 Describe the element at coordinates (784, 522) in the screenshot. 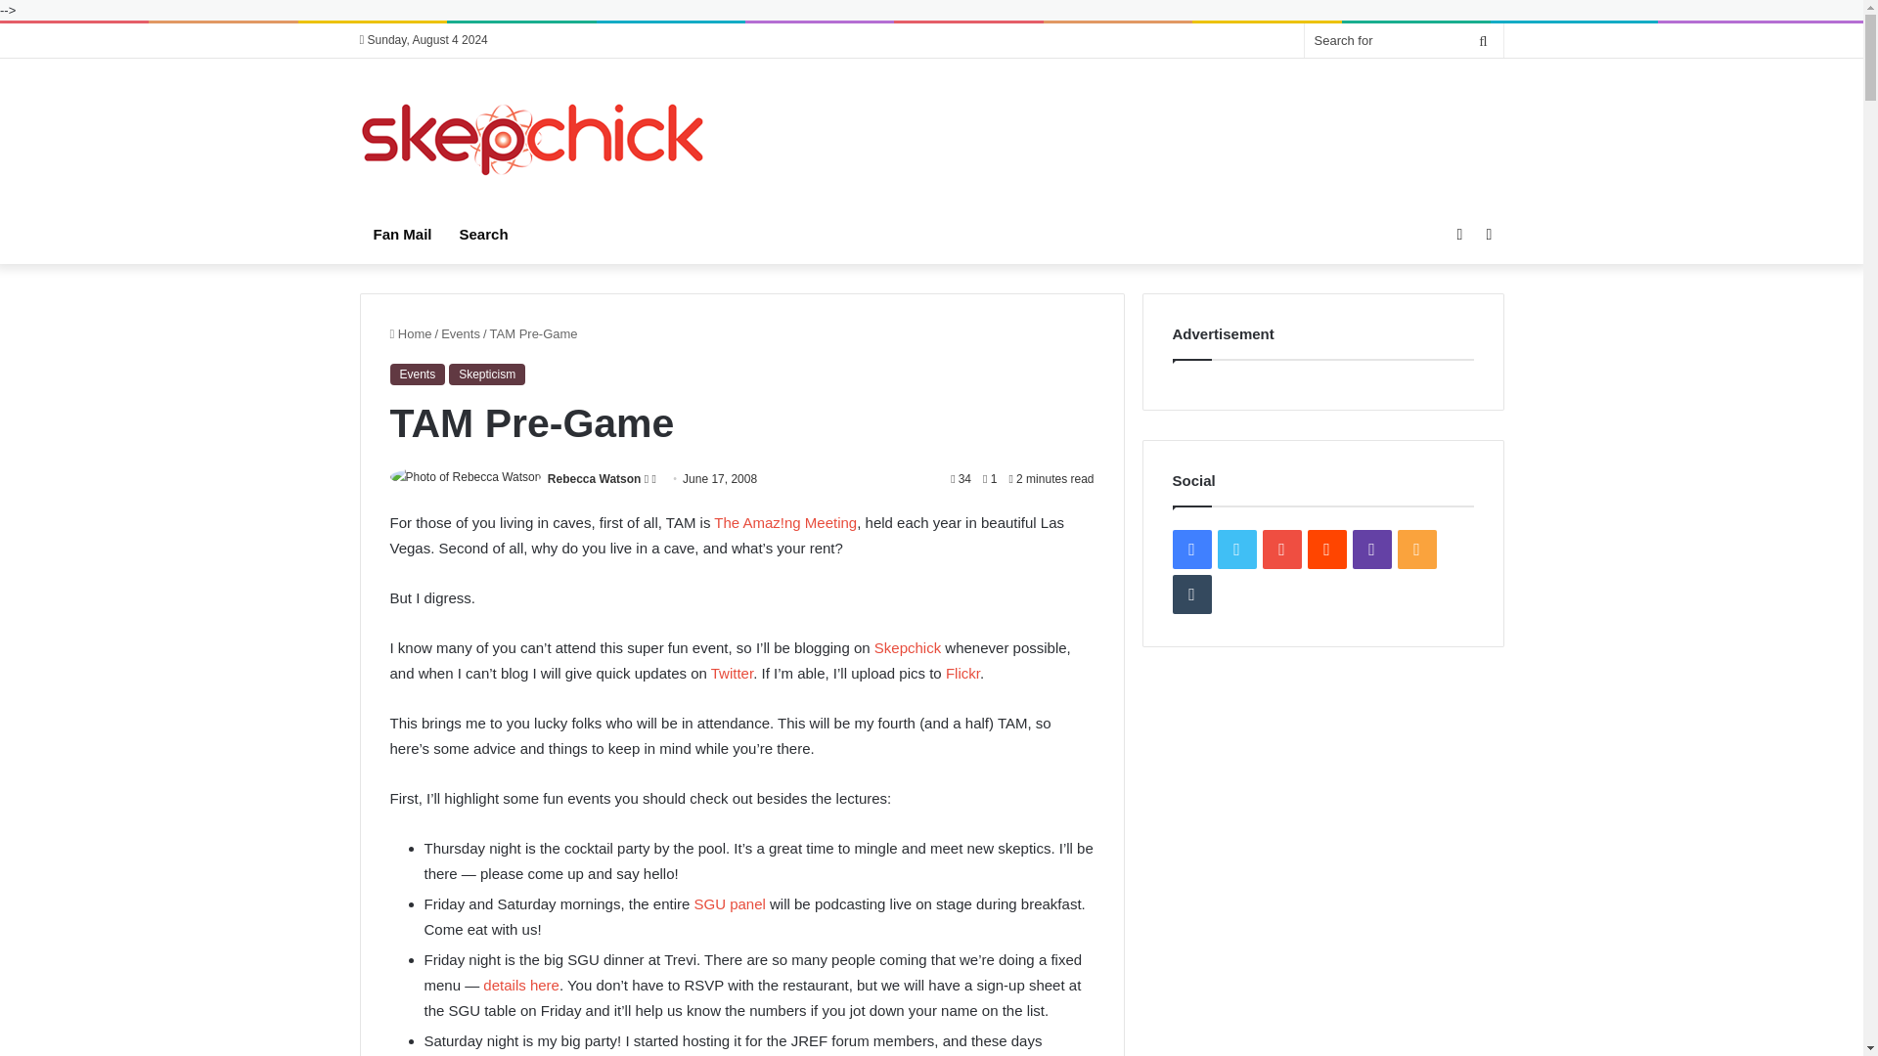

I see `The Amaz!ng Meeting` at that location.